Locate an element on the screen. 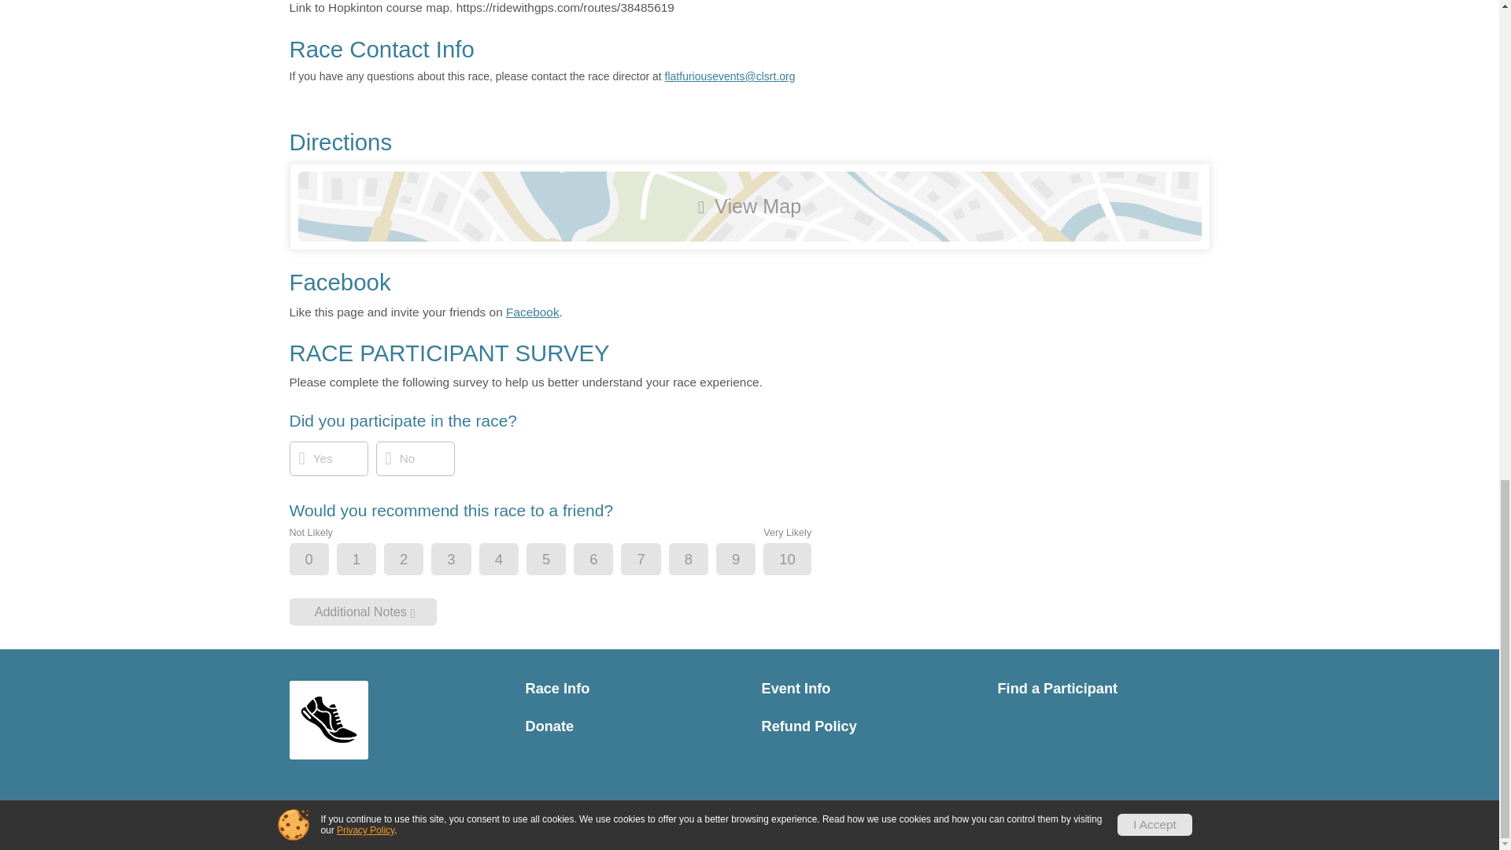 This screenshot has height=850, width=1511. 6 is located at coordinates (606, 560).